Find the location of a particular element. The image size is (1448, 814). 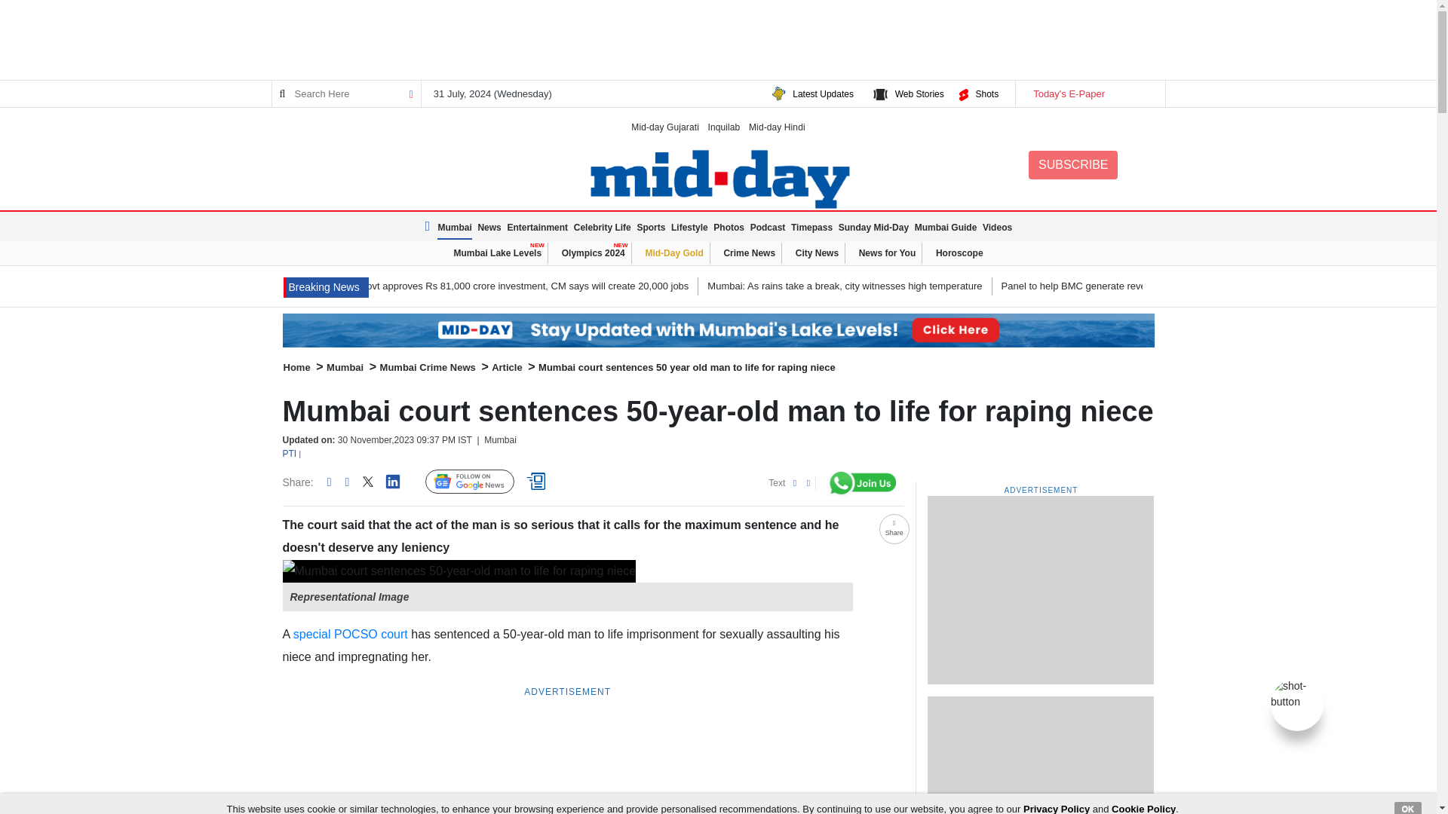

Shots is located at coordinates (986, 93).